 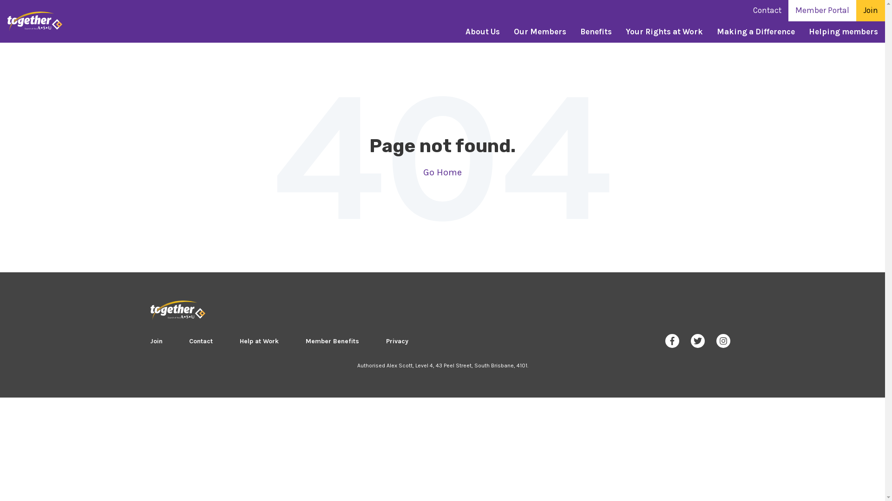 I want to click on Privacy, so click(x=397, y=341).